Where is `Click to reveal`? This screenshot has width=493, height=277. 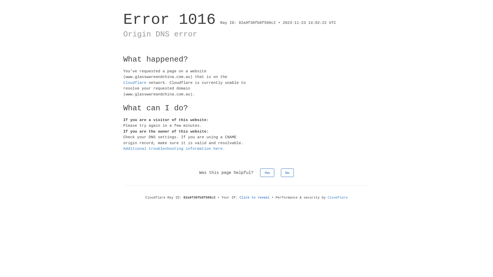 Click to reveal is located at coordinates (255, 197).